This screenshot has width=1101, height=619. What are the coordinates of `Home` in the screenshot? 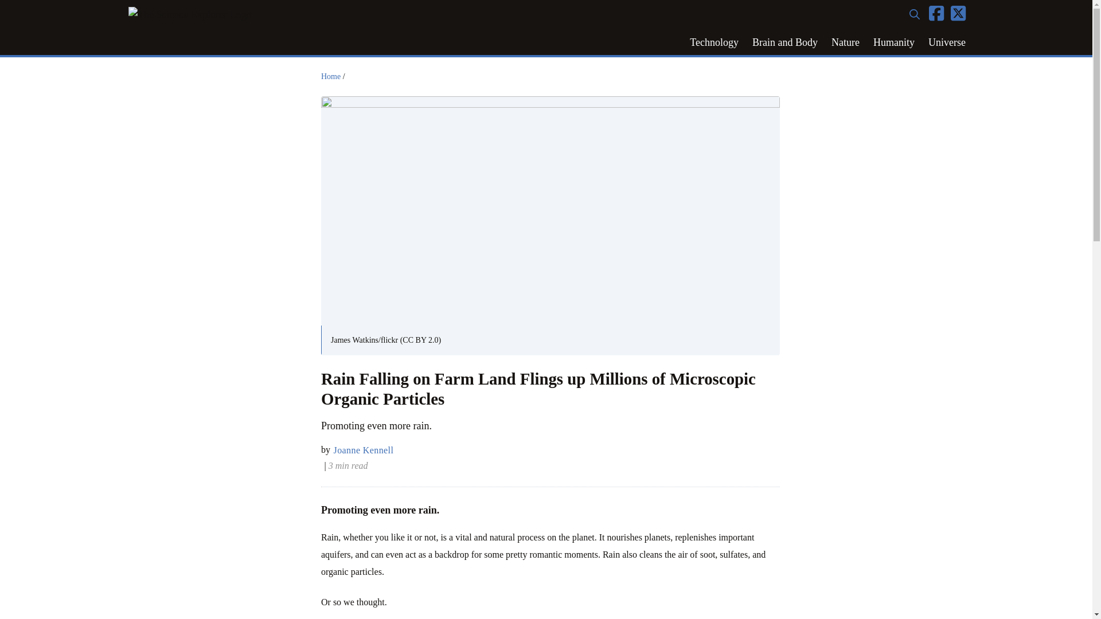 It's located at (330, 77).